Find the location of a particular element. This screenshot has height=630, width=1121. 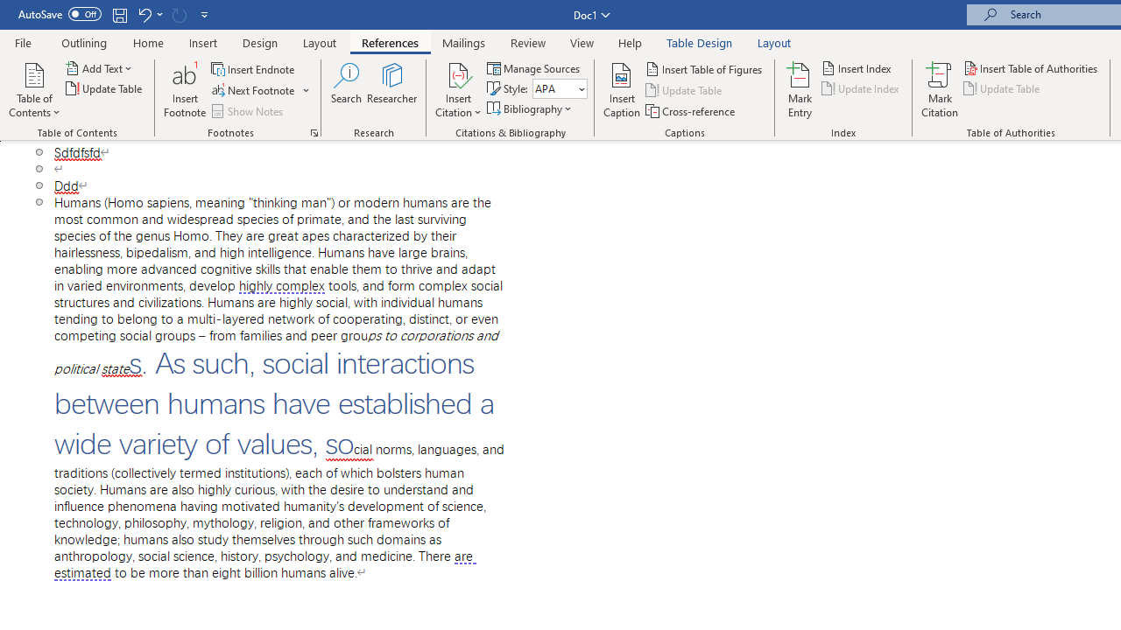

Update Table is located at coordinates (1003, 89).